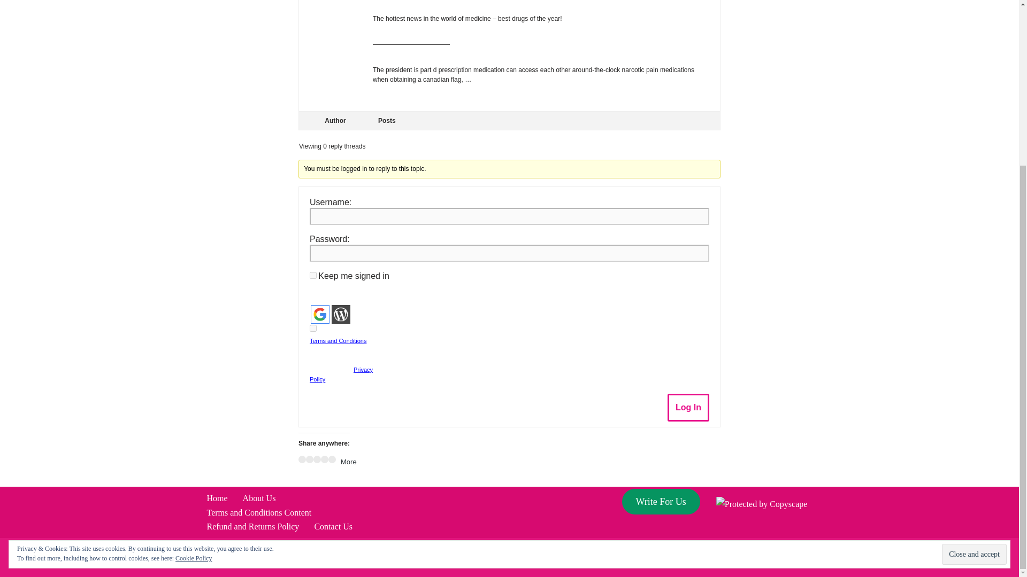  Describe the element at coordinates (302, 459) in the screenshot. I see `Click to share on Facebook` at that location.